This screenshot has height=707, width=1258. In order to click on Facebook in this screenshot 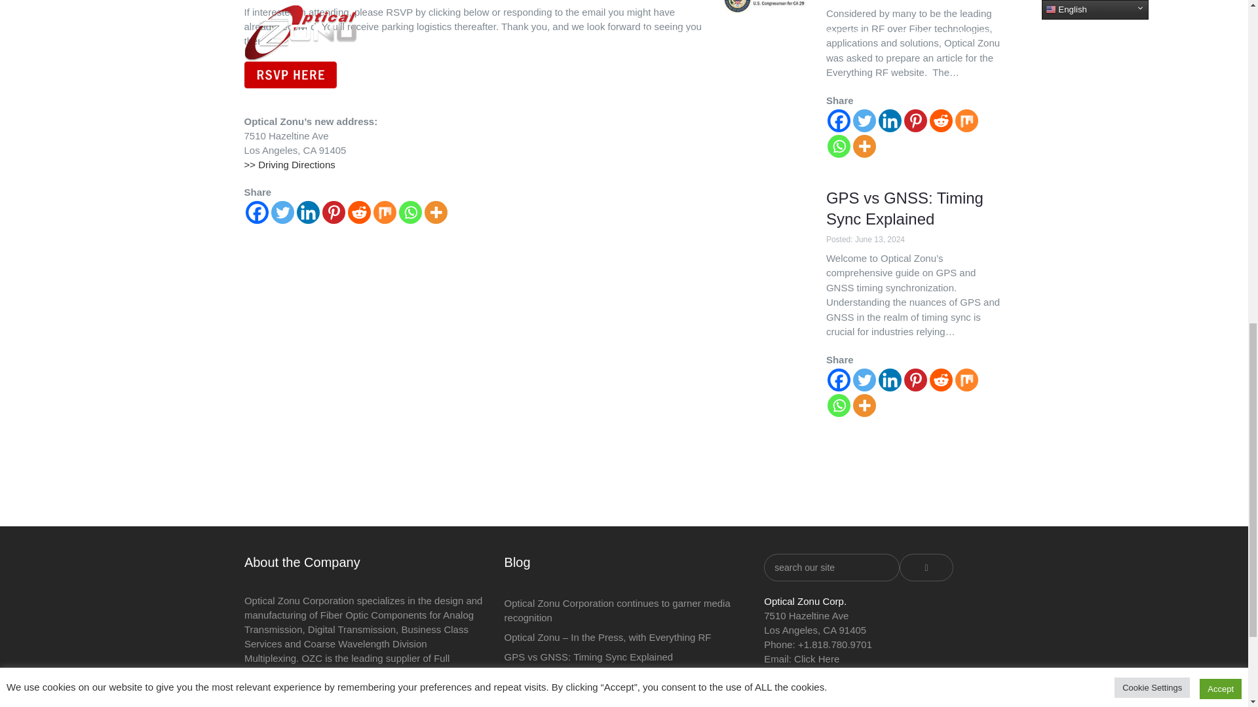, I will do `click(256, 212)`.